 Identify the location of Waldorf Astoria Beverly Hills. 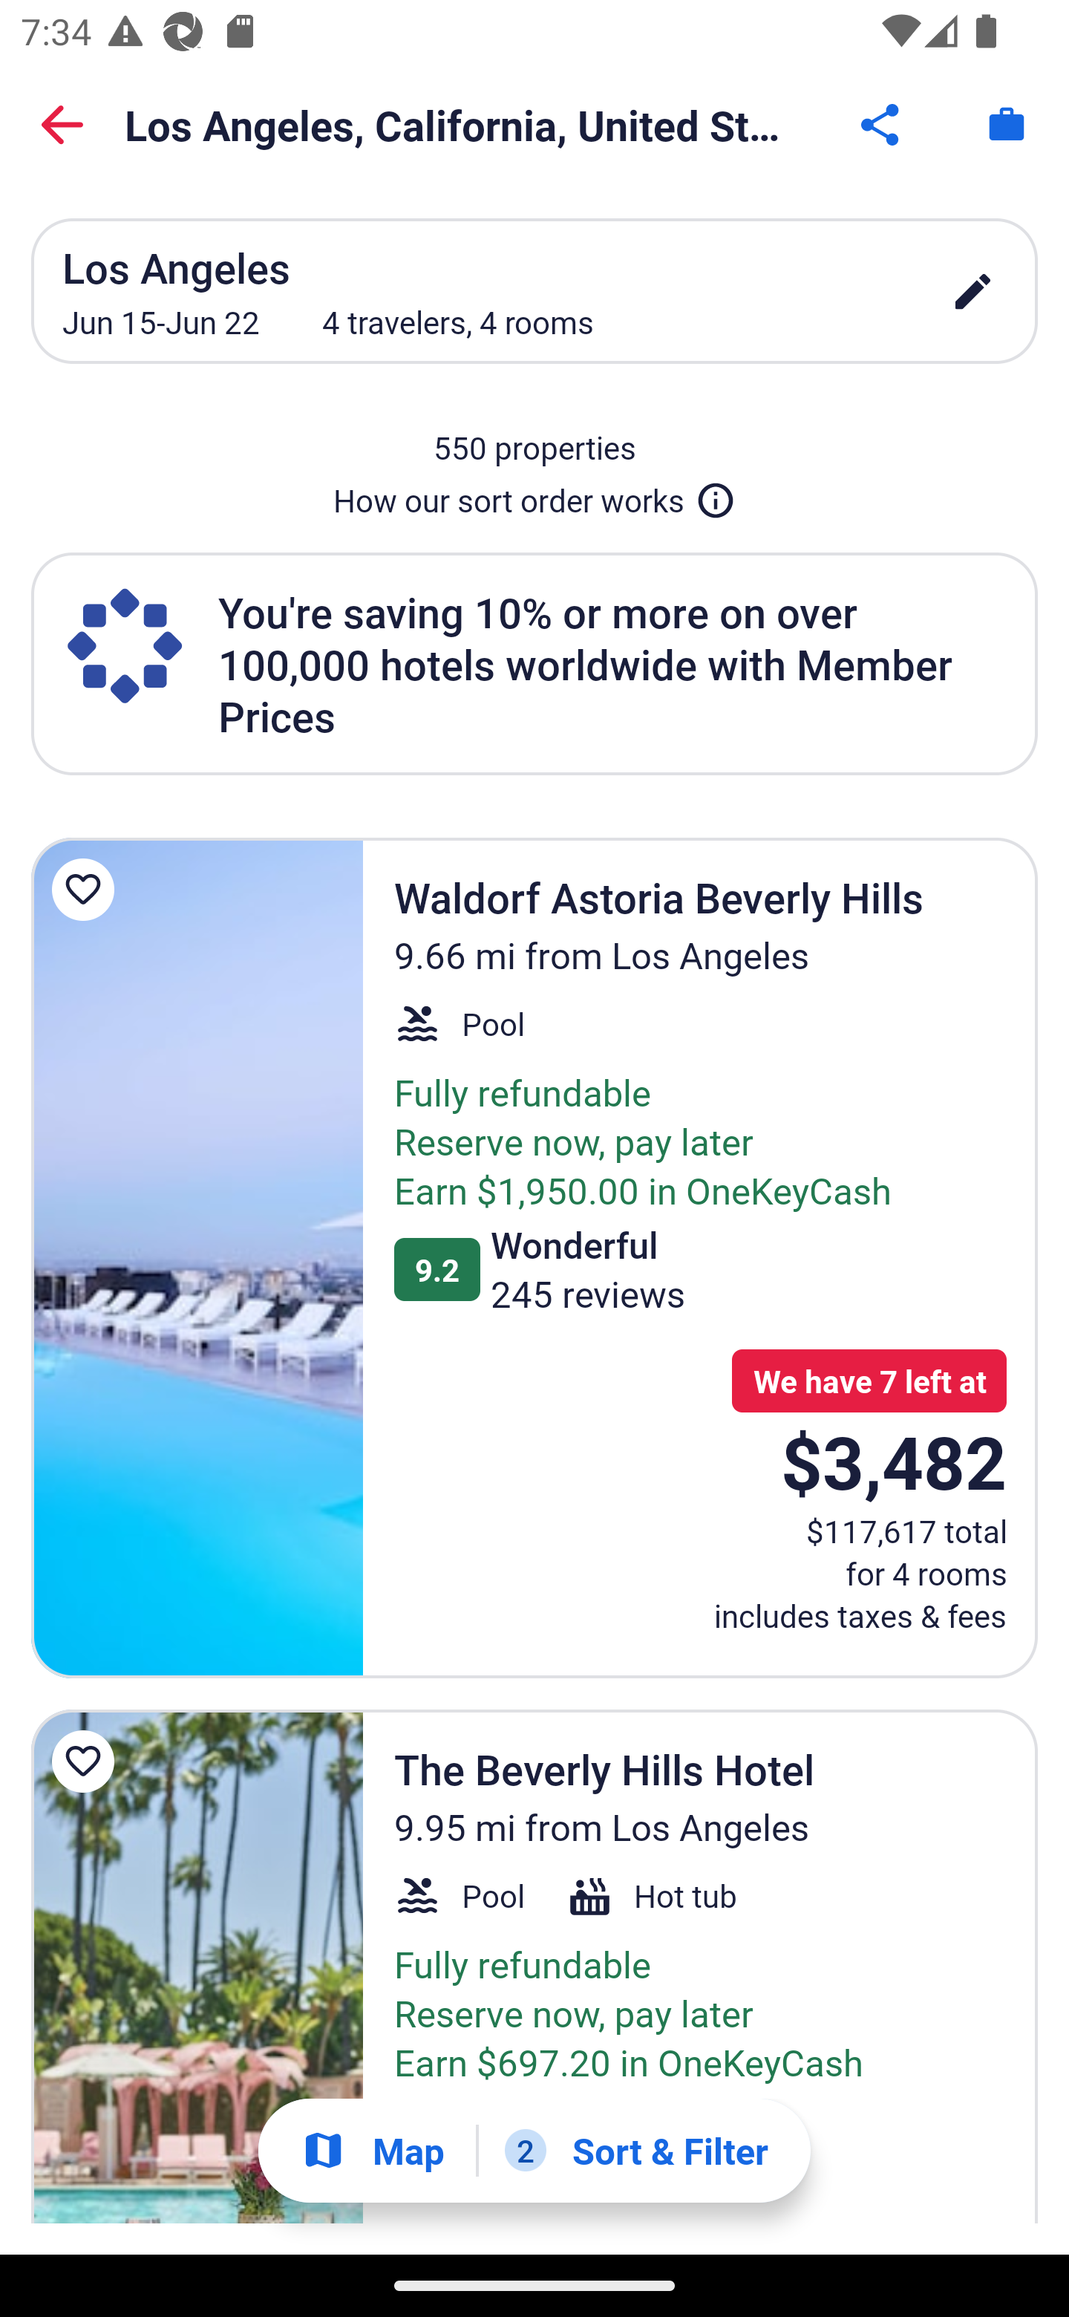
(197, 1258).